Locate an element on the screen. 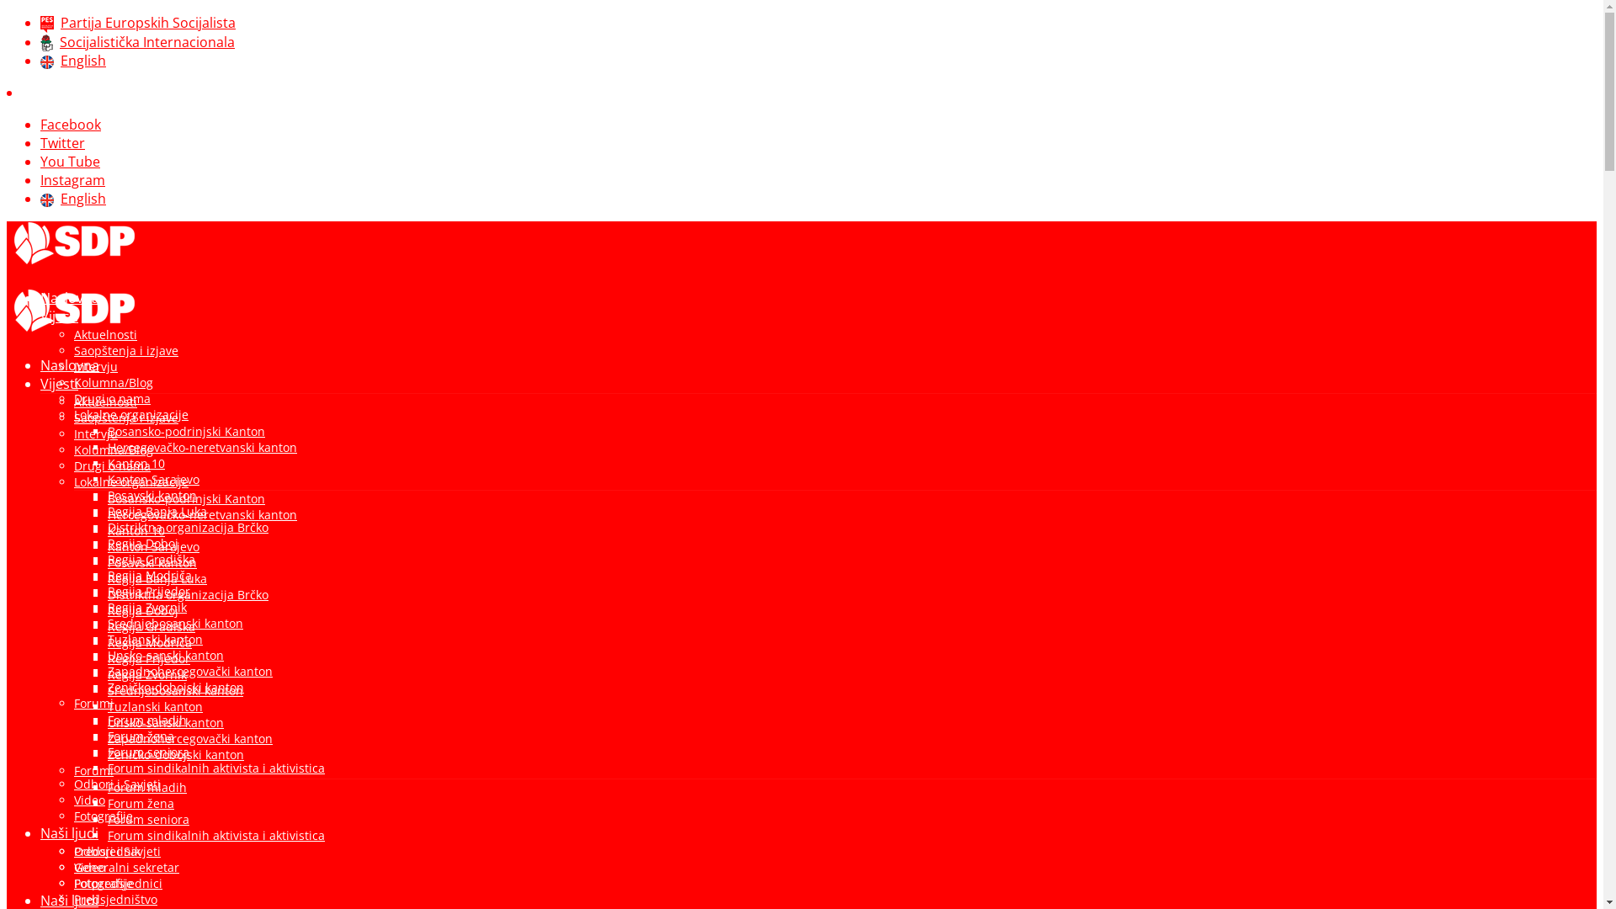  Forum seniora is located at coordinates (148, 820).